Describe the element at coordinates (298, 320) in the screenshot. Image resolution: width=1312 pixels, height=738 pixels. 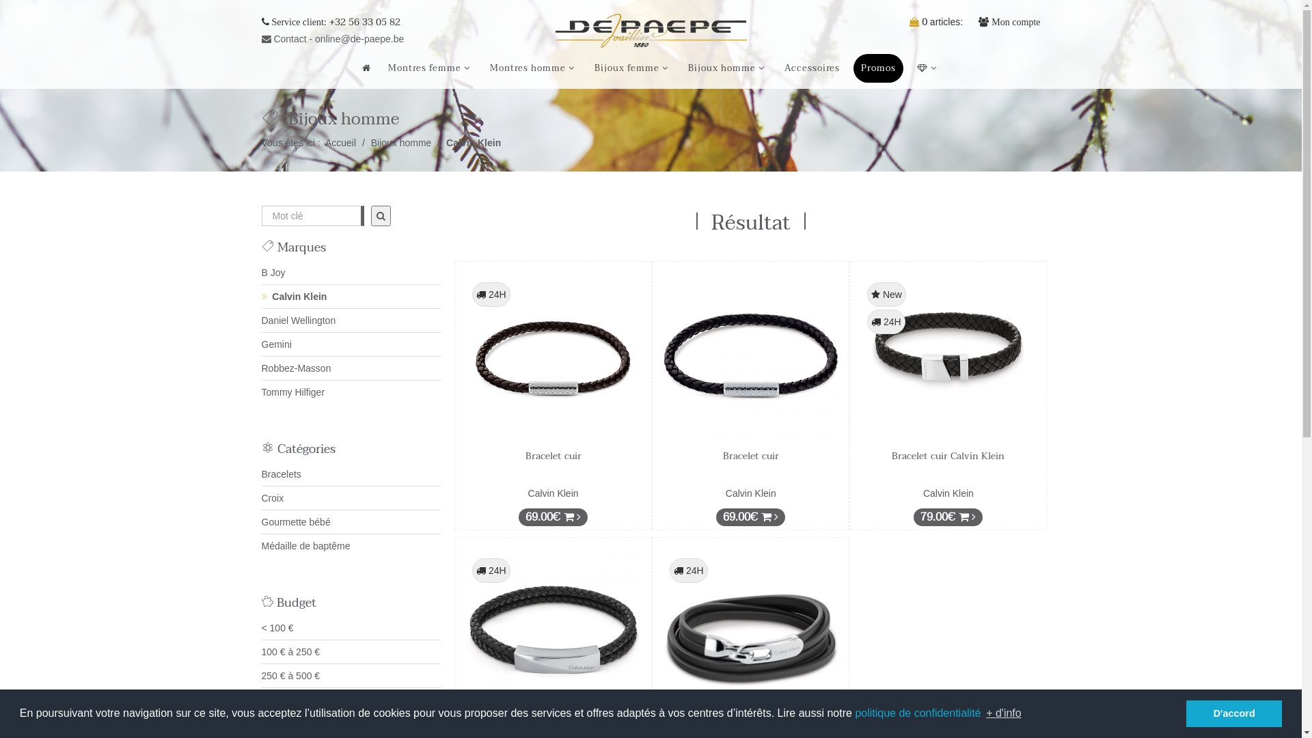
I see `Daniel Wellington` at that location.